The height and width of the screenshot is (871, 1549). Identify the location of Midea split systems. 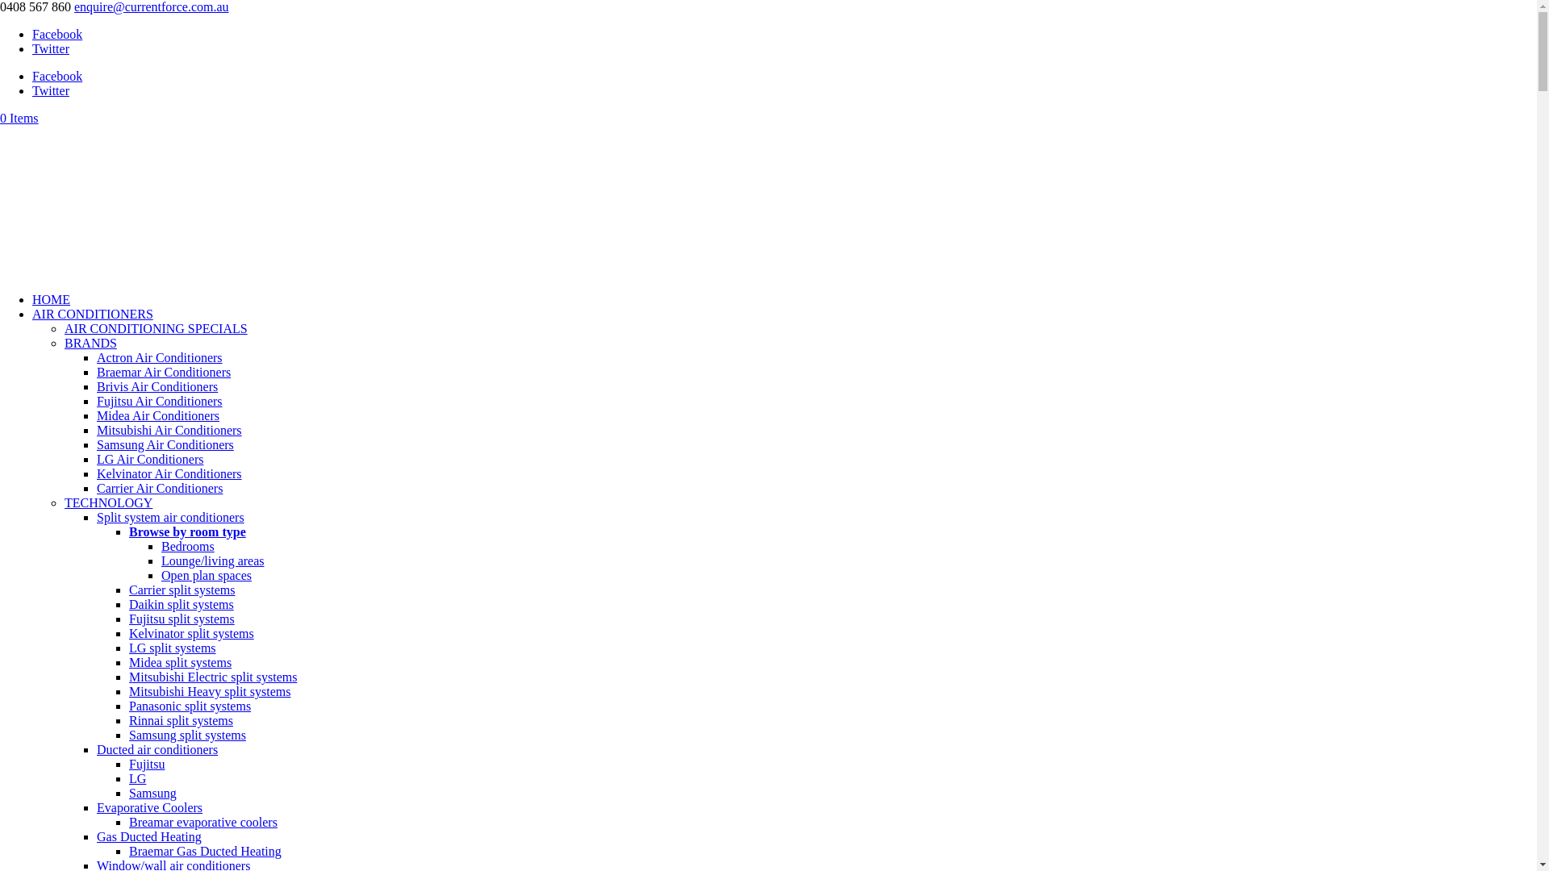
(181, 663).